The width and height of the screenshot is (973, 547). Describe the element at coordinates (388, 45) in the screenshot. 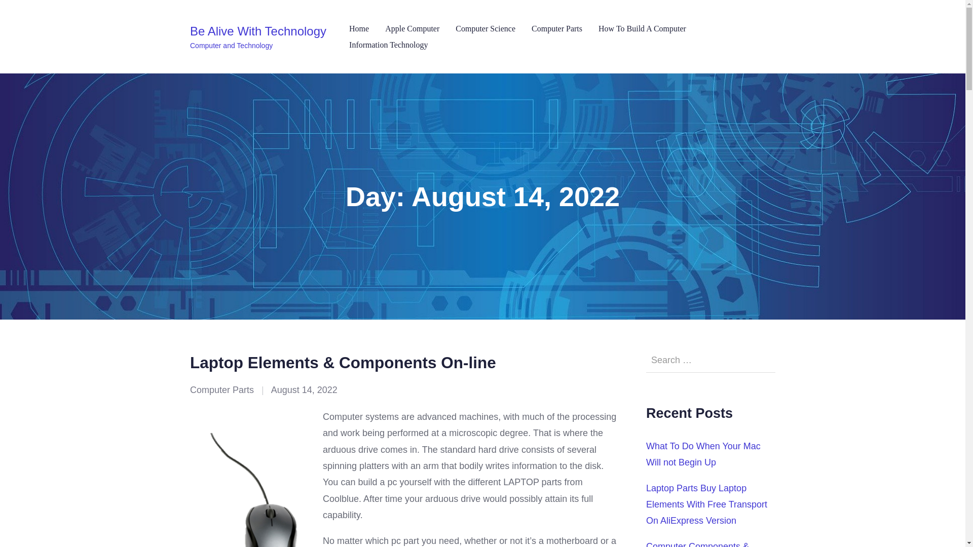

I see `Information Technology` at that location.